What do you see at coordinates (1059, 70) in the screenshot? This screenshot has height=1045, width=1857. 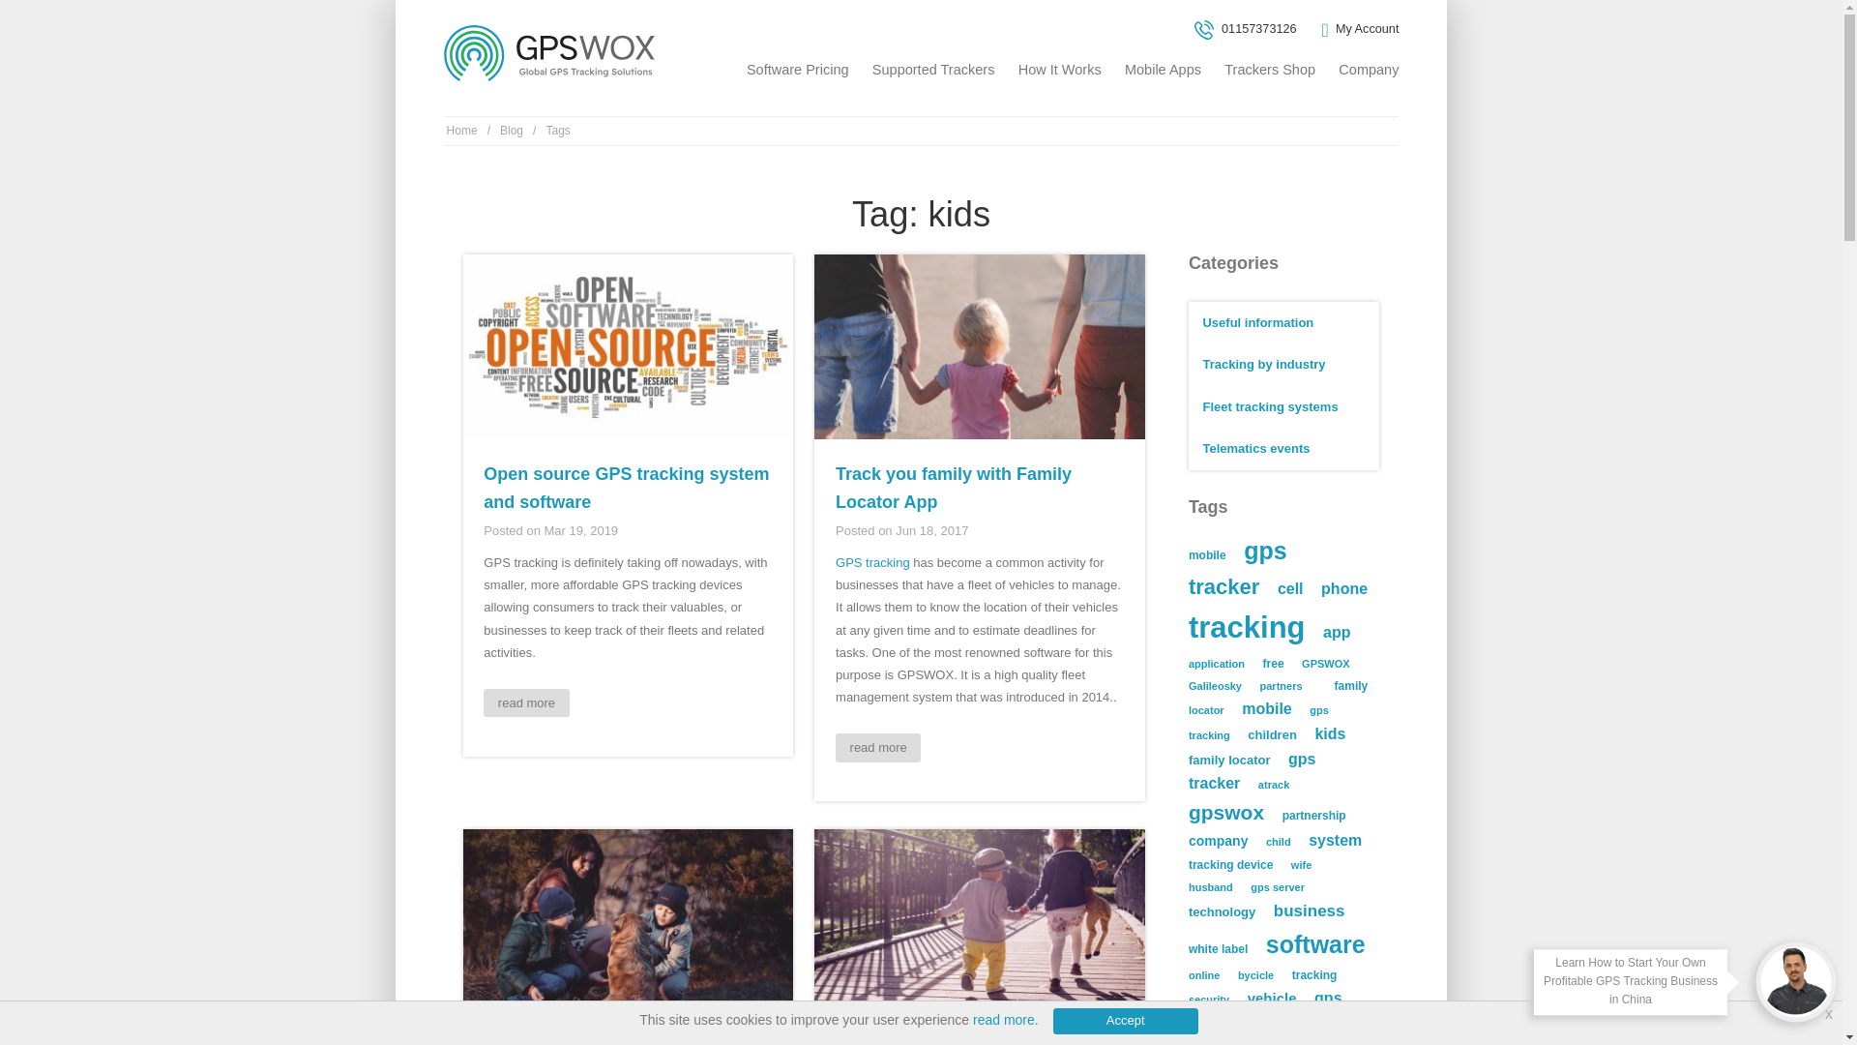 I see `How It Works` at bounding box center [1059, 70].